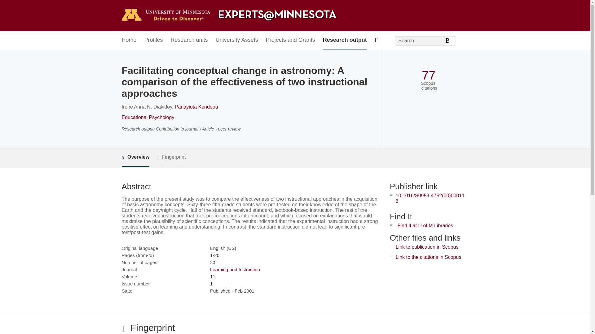  Describe the element at coordinates (148, 117) in the screenshot. I see `Educational Psychology` at that location.